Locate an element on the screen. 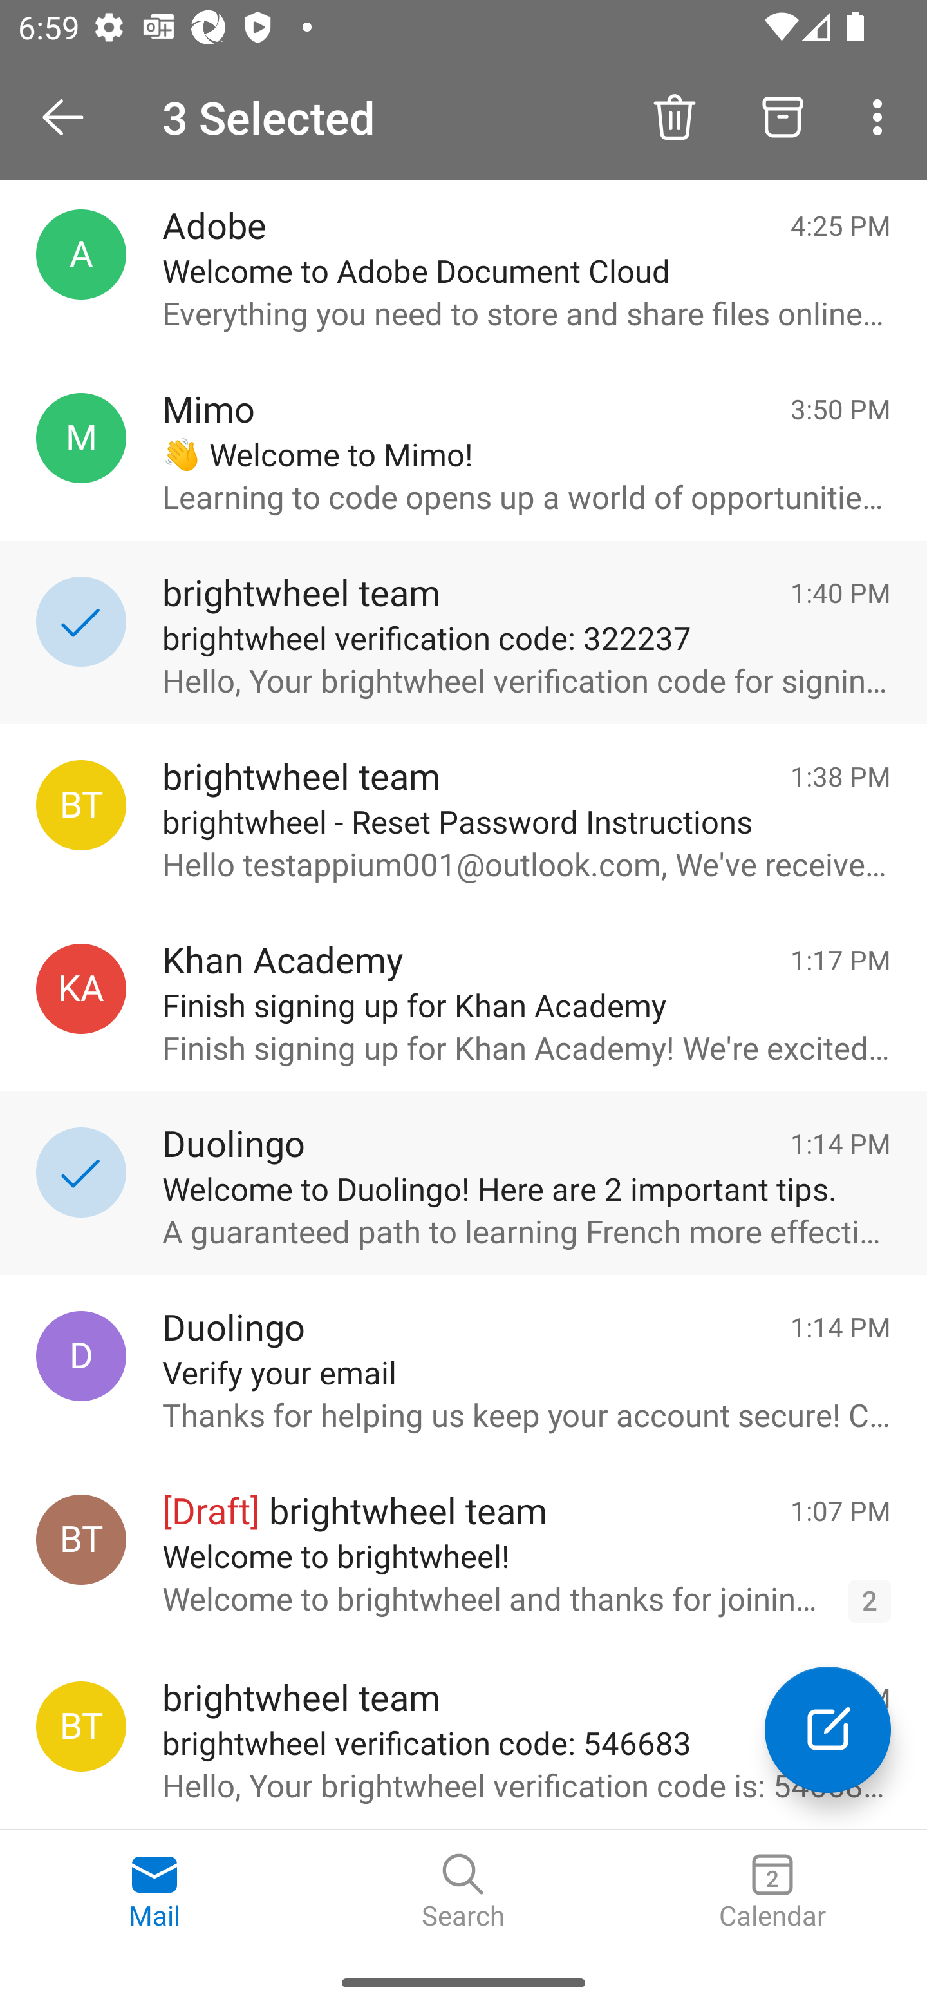 The width and height of the screenshot is (927, 2010). brightwheel team, welcome@mybrightwheel.com is located at coordinates (81, 1540).